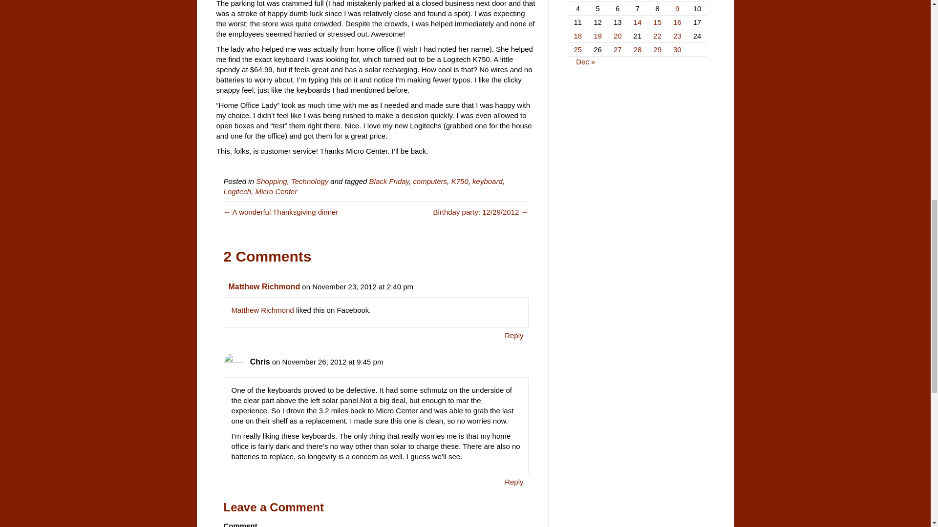 The width and height of the screenshot is (938, 527). I want to click on computers, so click(430, 181).